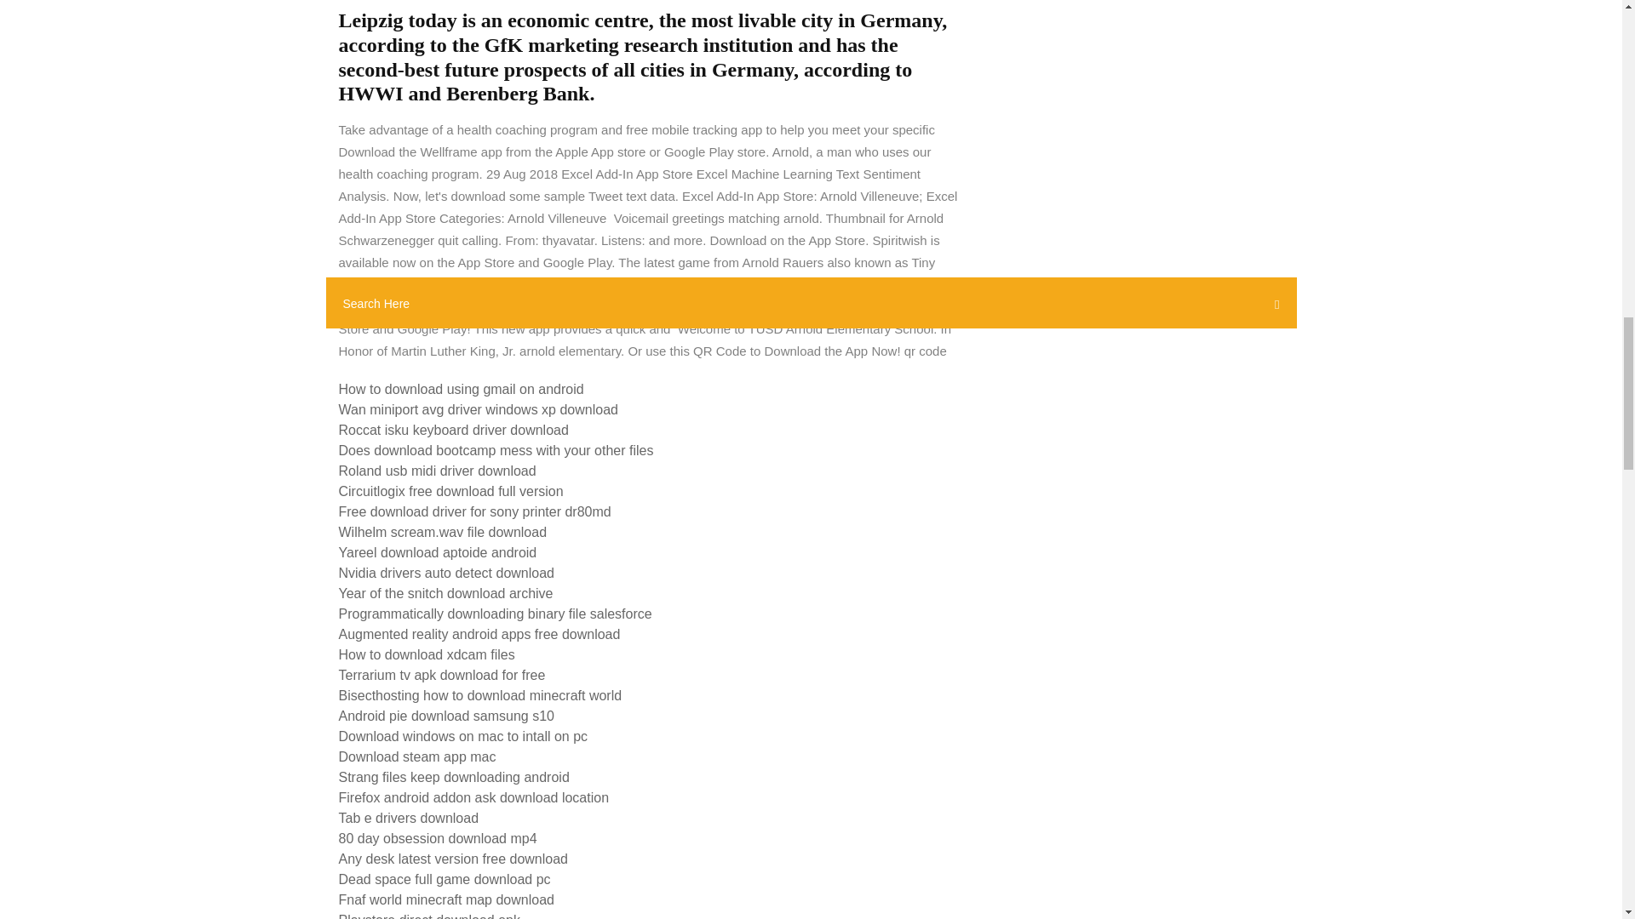 This screenshot has height=919, width=1635. What do you see at coordinates (437, 471) in the screenshot?
I see `Roland usb midi driver download` at bounding box center [437, 471].